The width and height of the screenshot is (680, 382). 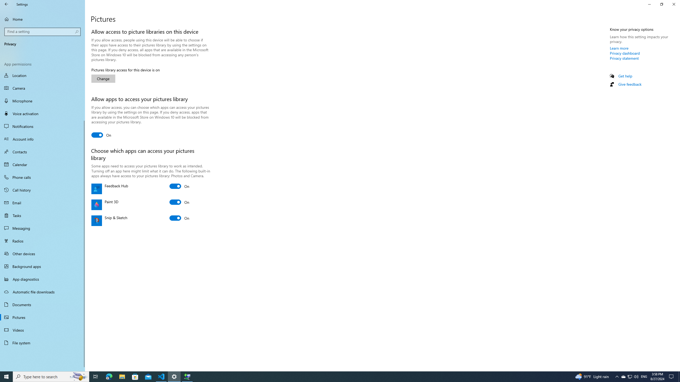 I want to click on Email, so click(x=42, y=203).